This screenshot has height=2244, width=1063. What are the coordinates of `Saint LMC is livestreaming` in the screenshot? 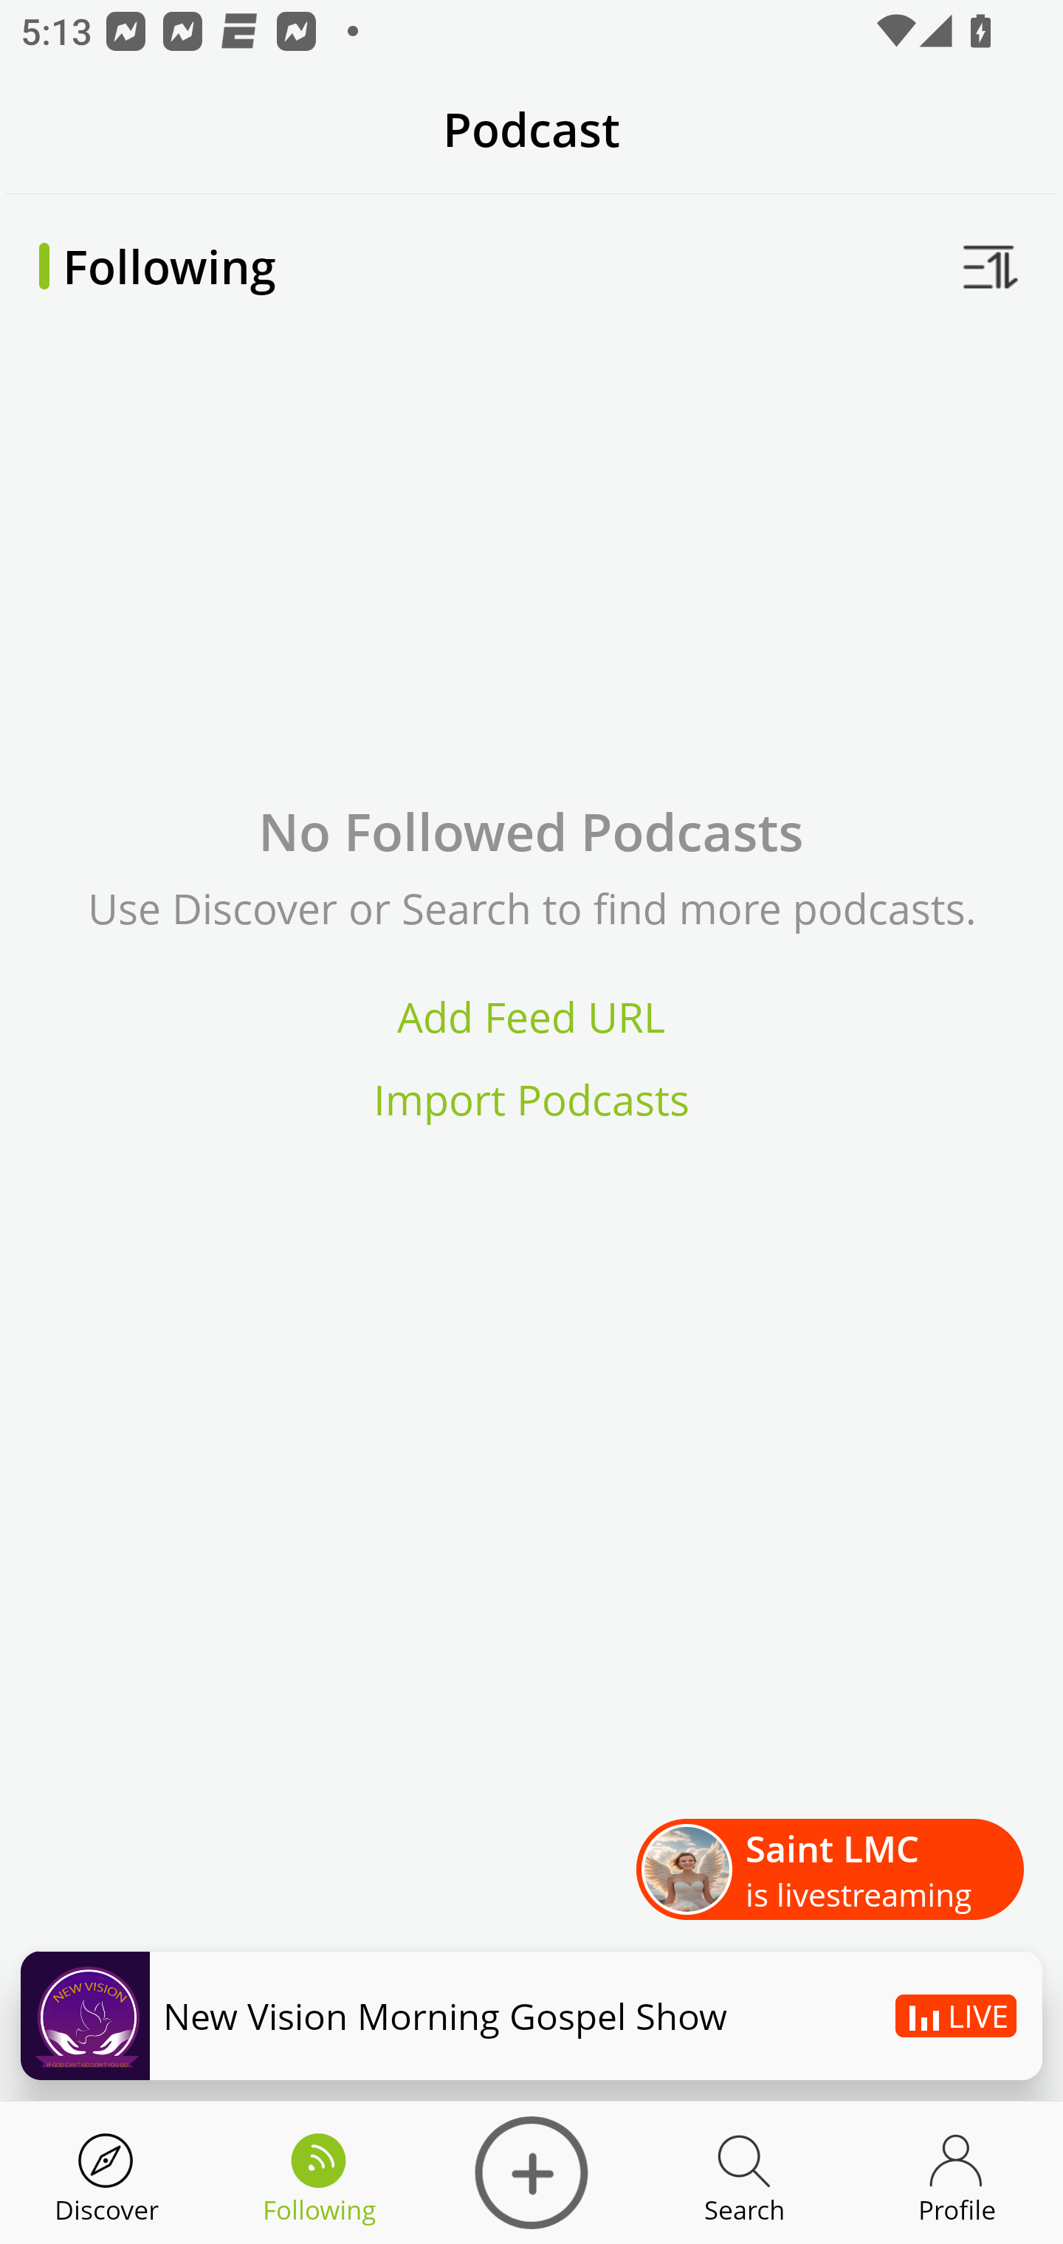 It's located at (830, 1870).